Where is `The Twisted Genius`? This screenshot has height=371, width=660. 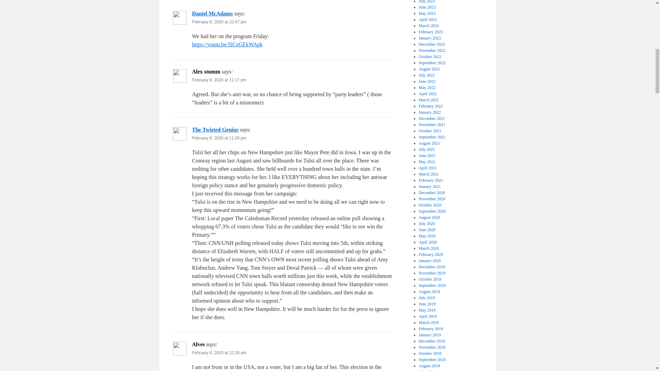 The Twisted Genius is located at coordinates (215, 130).